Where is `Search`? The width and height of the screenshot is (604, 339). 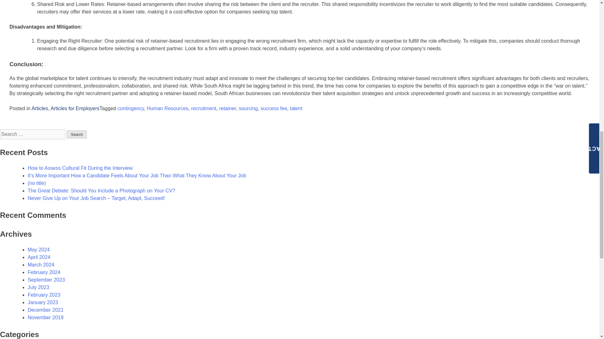 Search is located at coordinates (77, 134).